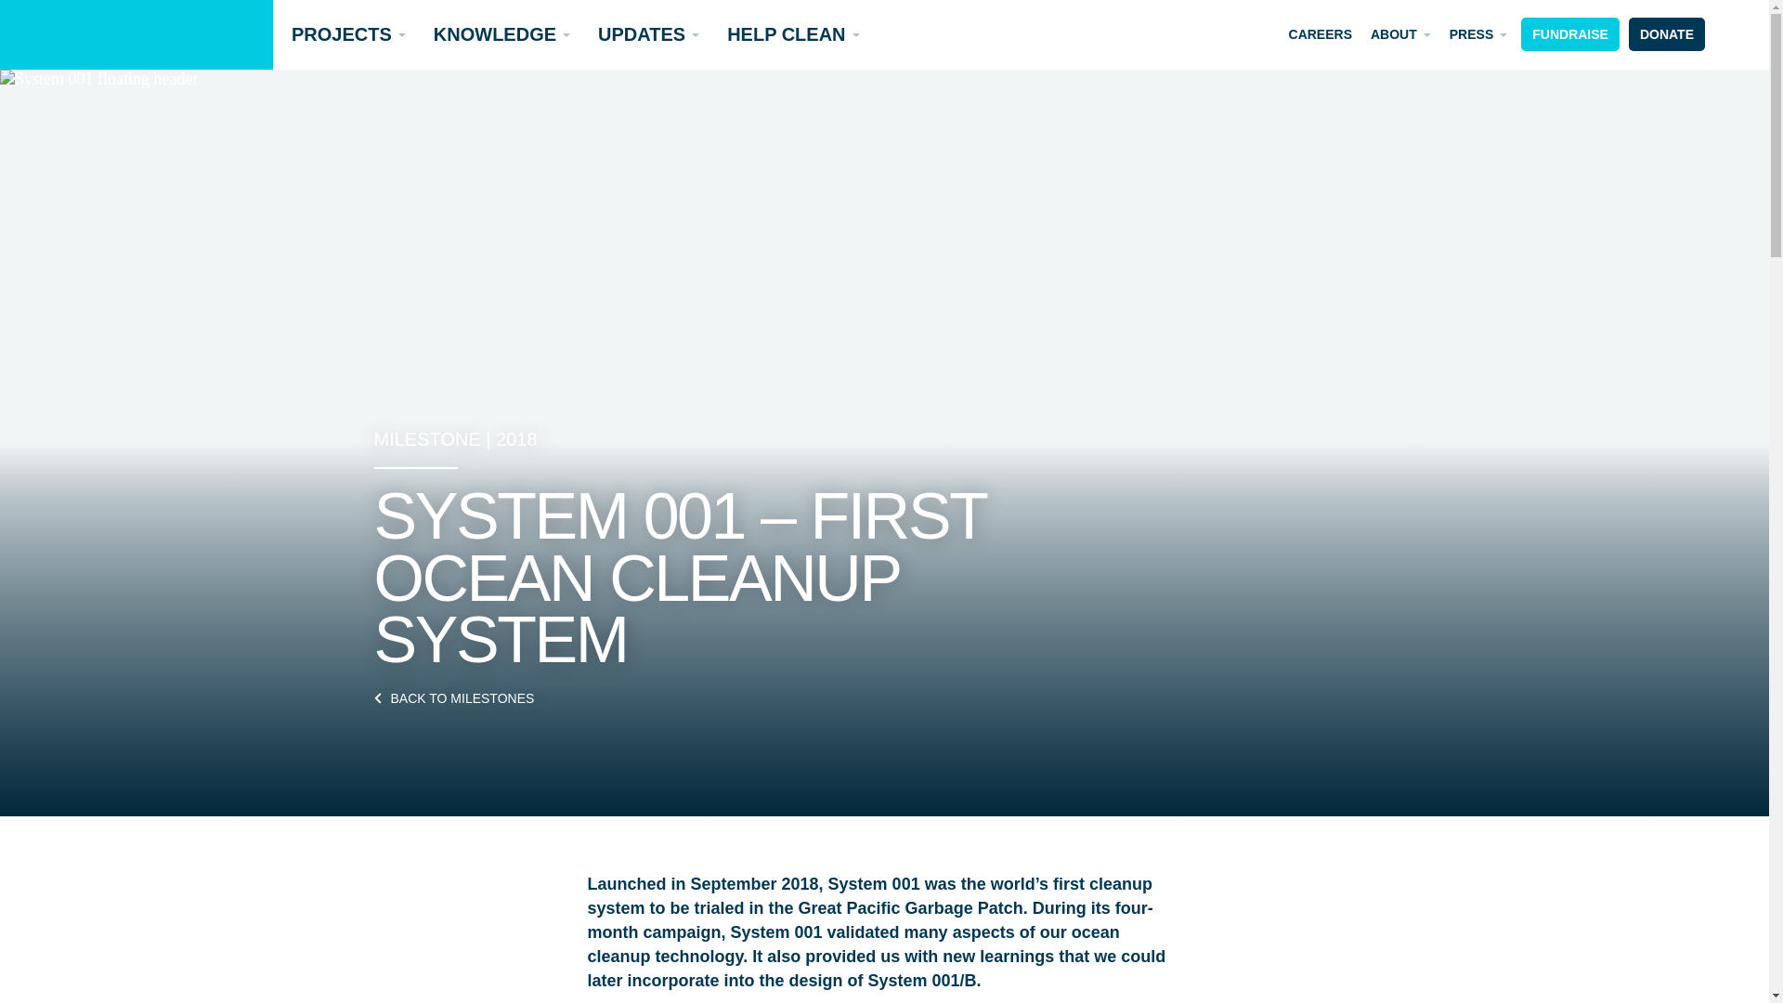 The width and height of the screenshot is (1783, 1003). What do you see at coordinates (136, 34) in the screenshot?
I see `The Ocean Cleanup` at bounding box center [136, 34].